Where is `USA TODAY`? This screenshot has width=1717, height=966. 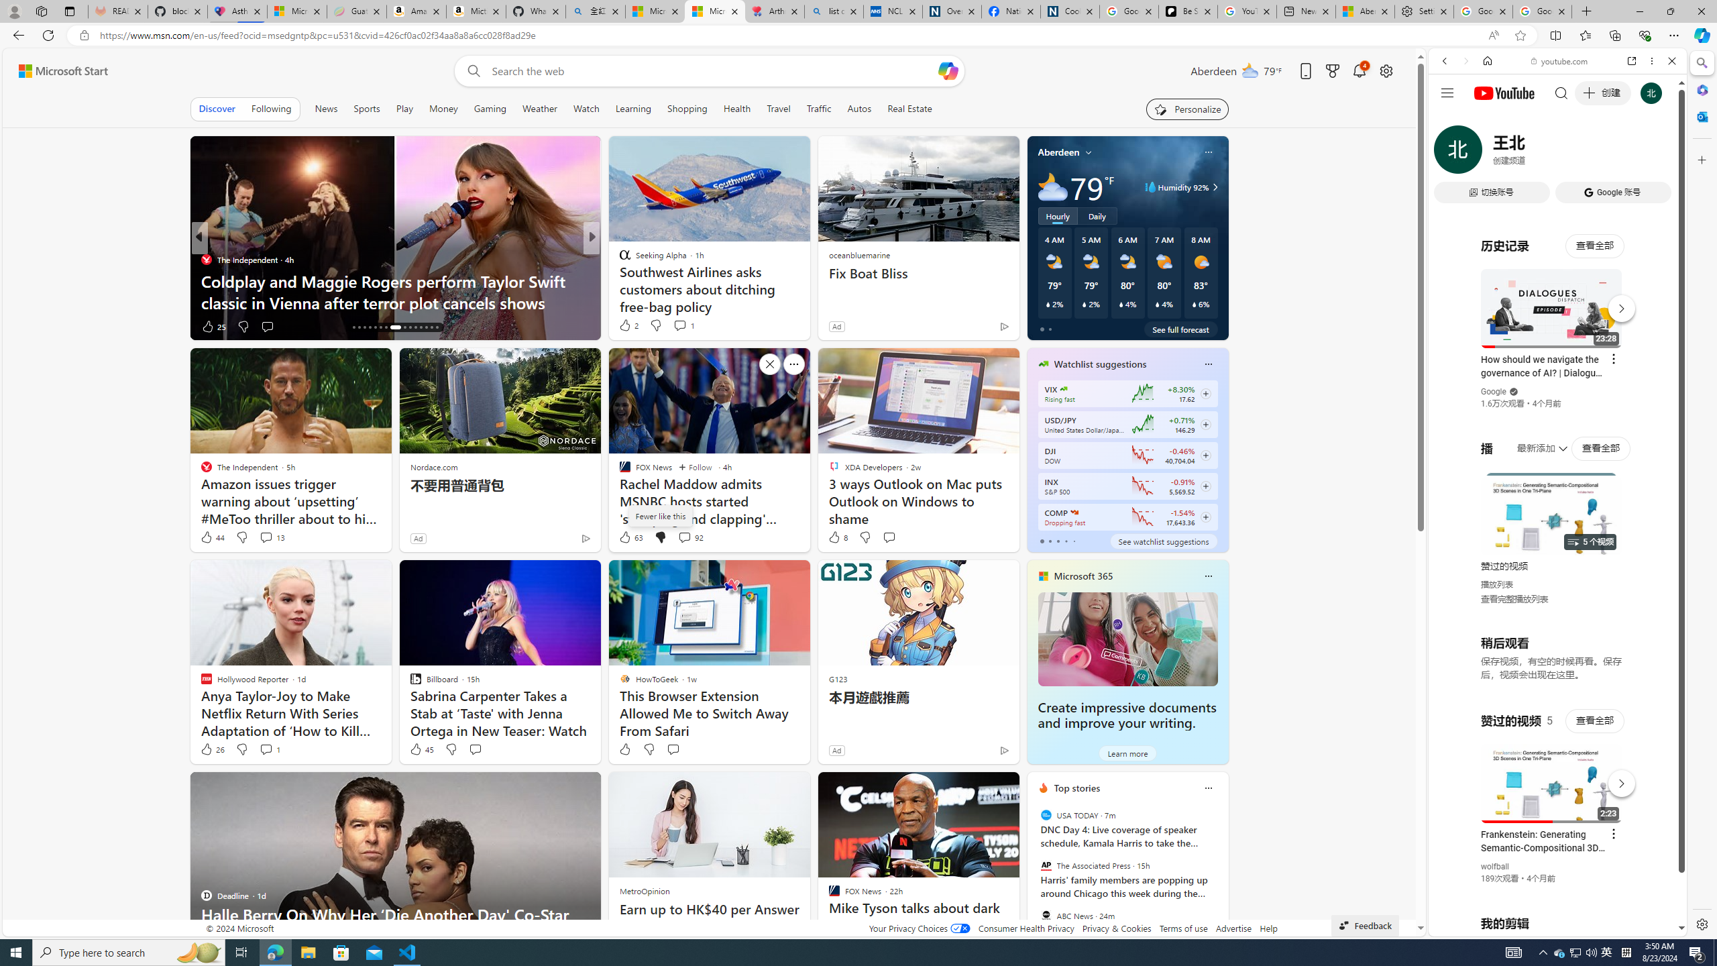 USA TODAY is located at coordinates (1045, 815).